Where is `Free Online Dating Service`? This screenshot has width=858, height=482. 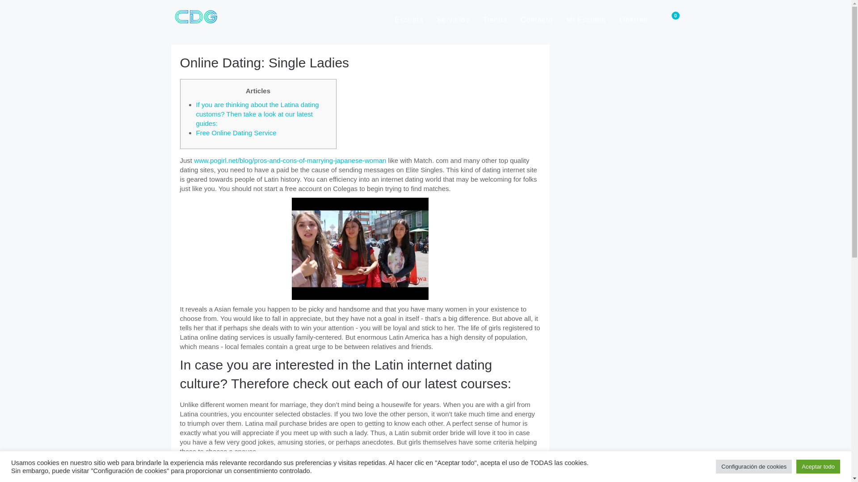
Free Online Dating Service is located at coordinates (236, 133).